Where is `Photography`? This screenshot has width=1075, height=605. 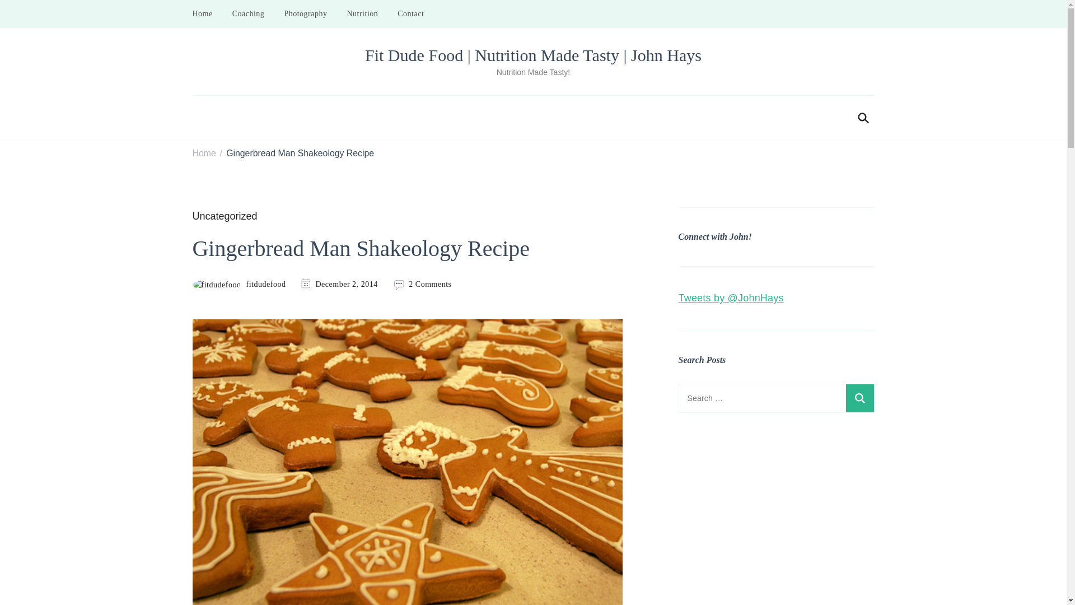 Photography is located at coordinates (305, 13).